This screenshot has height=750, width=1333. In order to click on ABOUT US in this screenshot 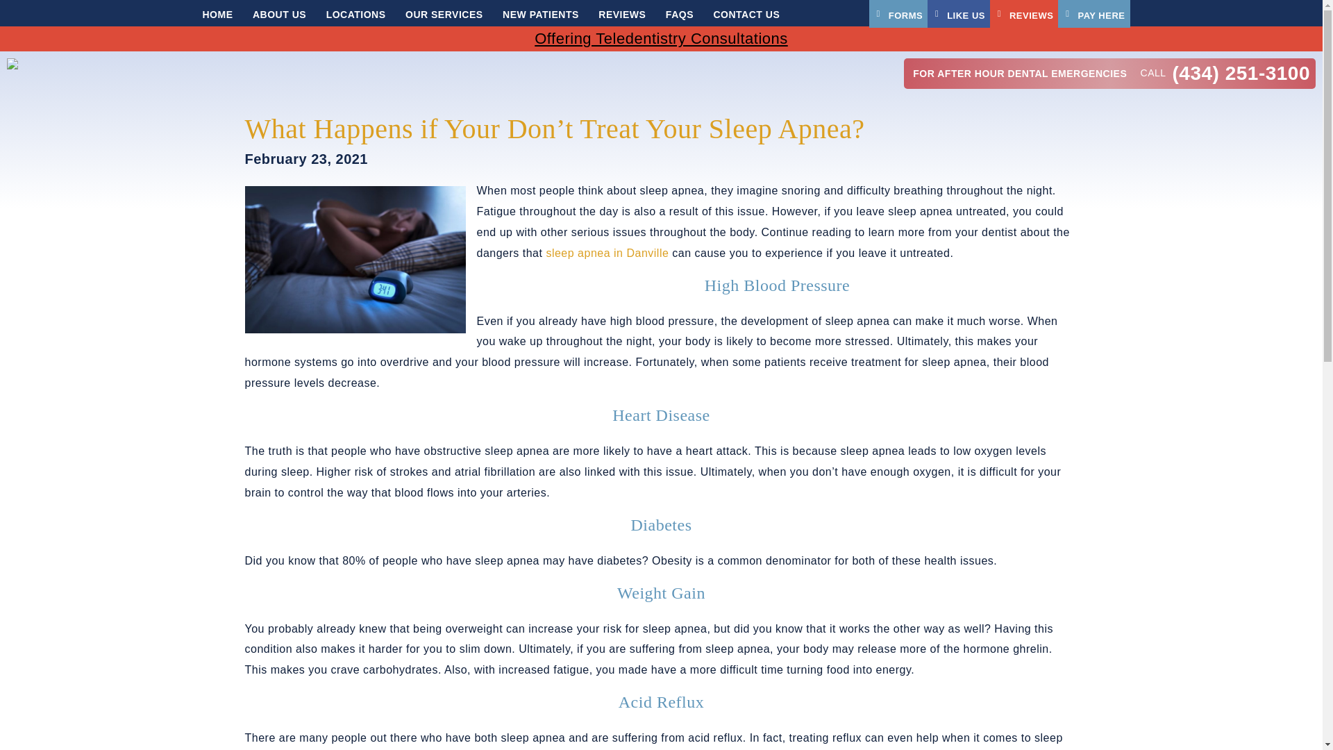, I will do `click(279, 12)`.